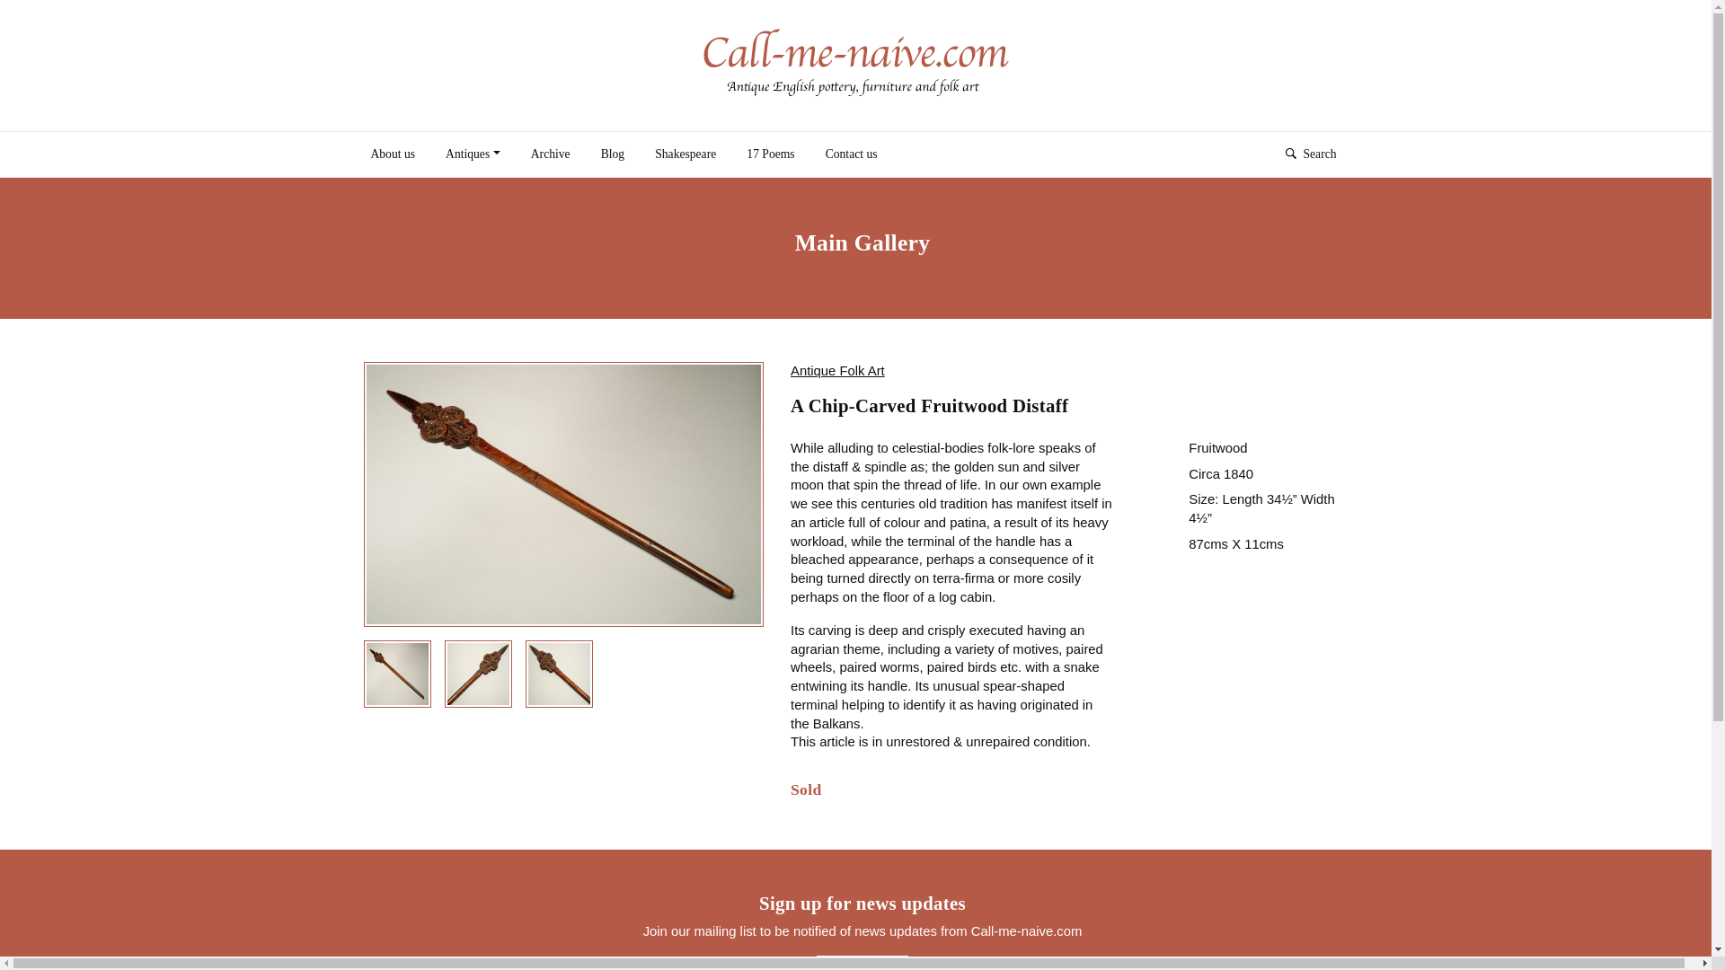 This screenshot has height=970, width=1725. Describe the element at coordinates (837, 371) in the screenshot. I see `Antique Folk Art` at that location.